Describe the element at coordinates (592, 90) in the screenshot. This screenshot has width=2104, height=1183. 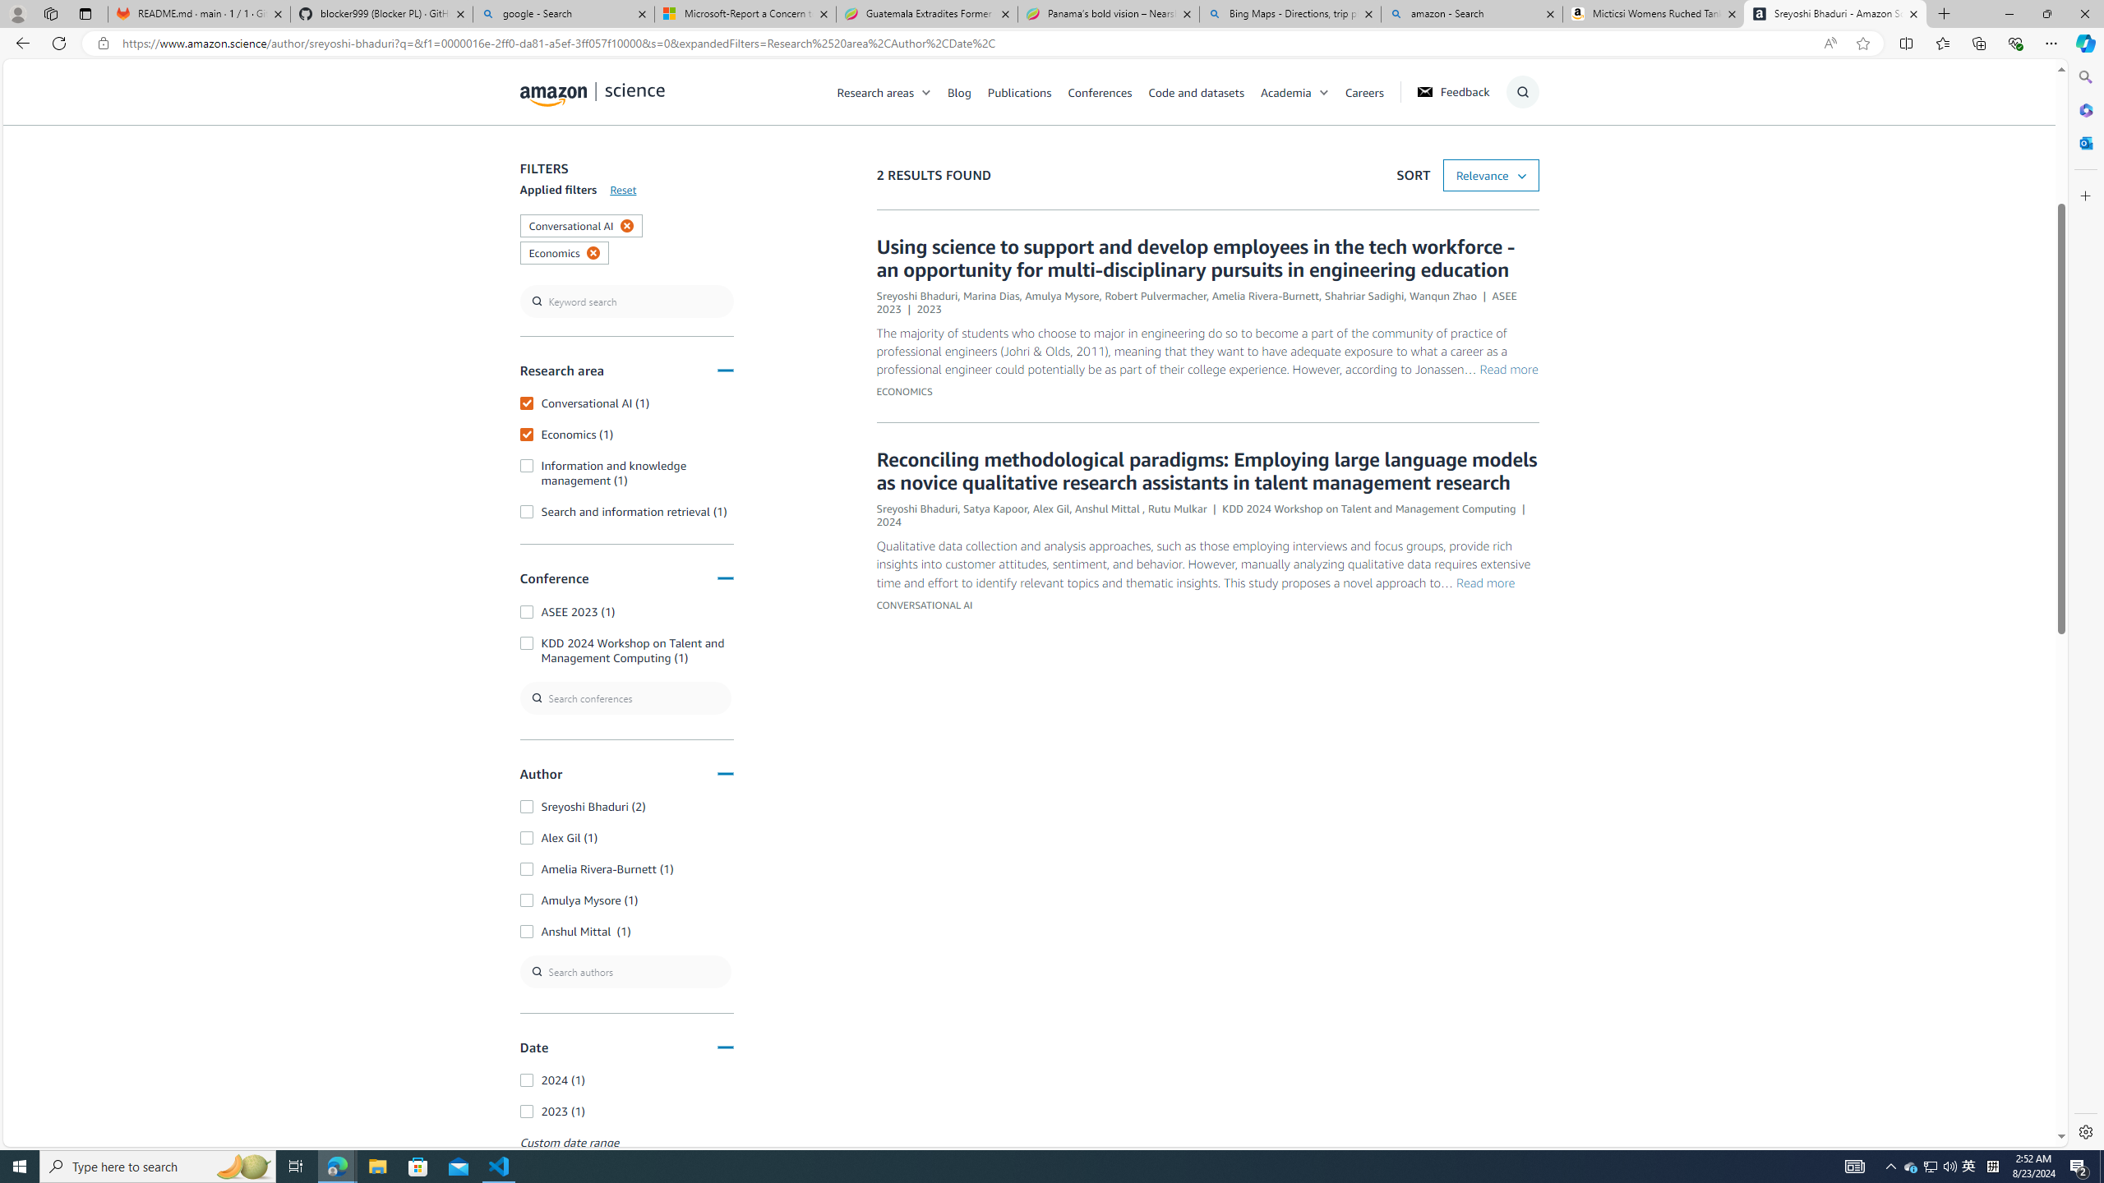
I see `home page` at that location.